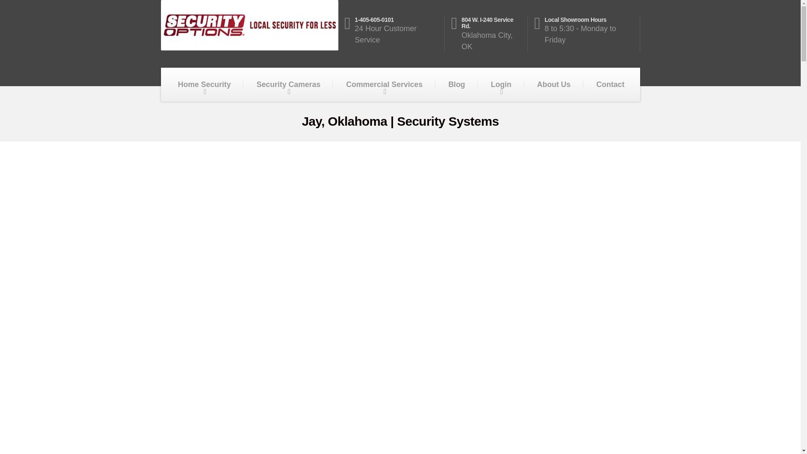 The image size is (807, 454). What do you see at coordinates (456, 84) in the screenshot?
I see `About Us` at bounding box center [456, 84].